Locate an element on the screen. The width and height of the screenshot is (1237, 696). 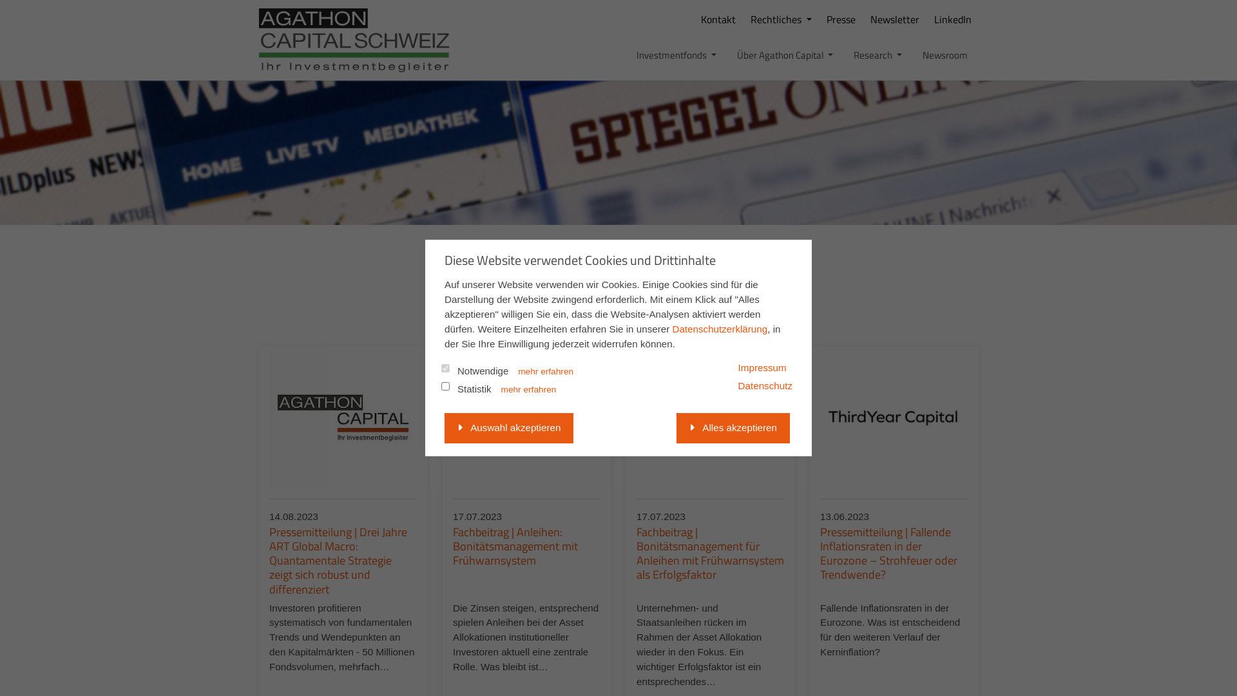
Investmentfonds is located at coordinates (676, 55).